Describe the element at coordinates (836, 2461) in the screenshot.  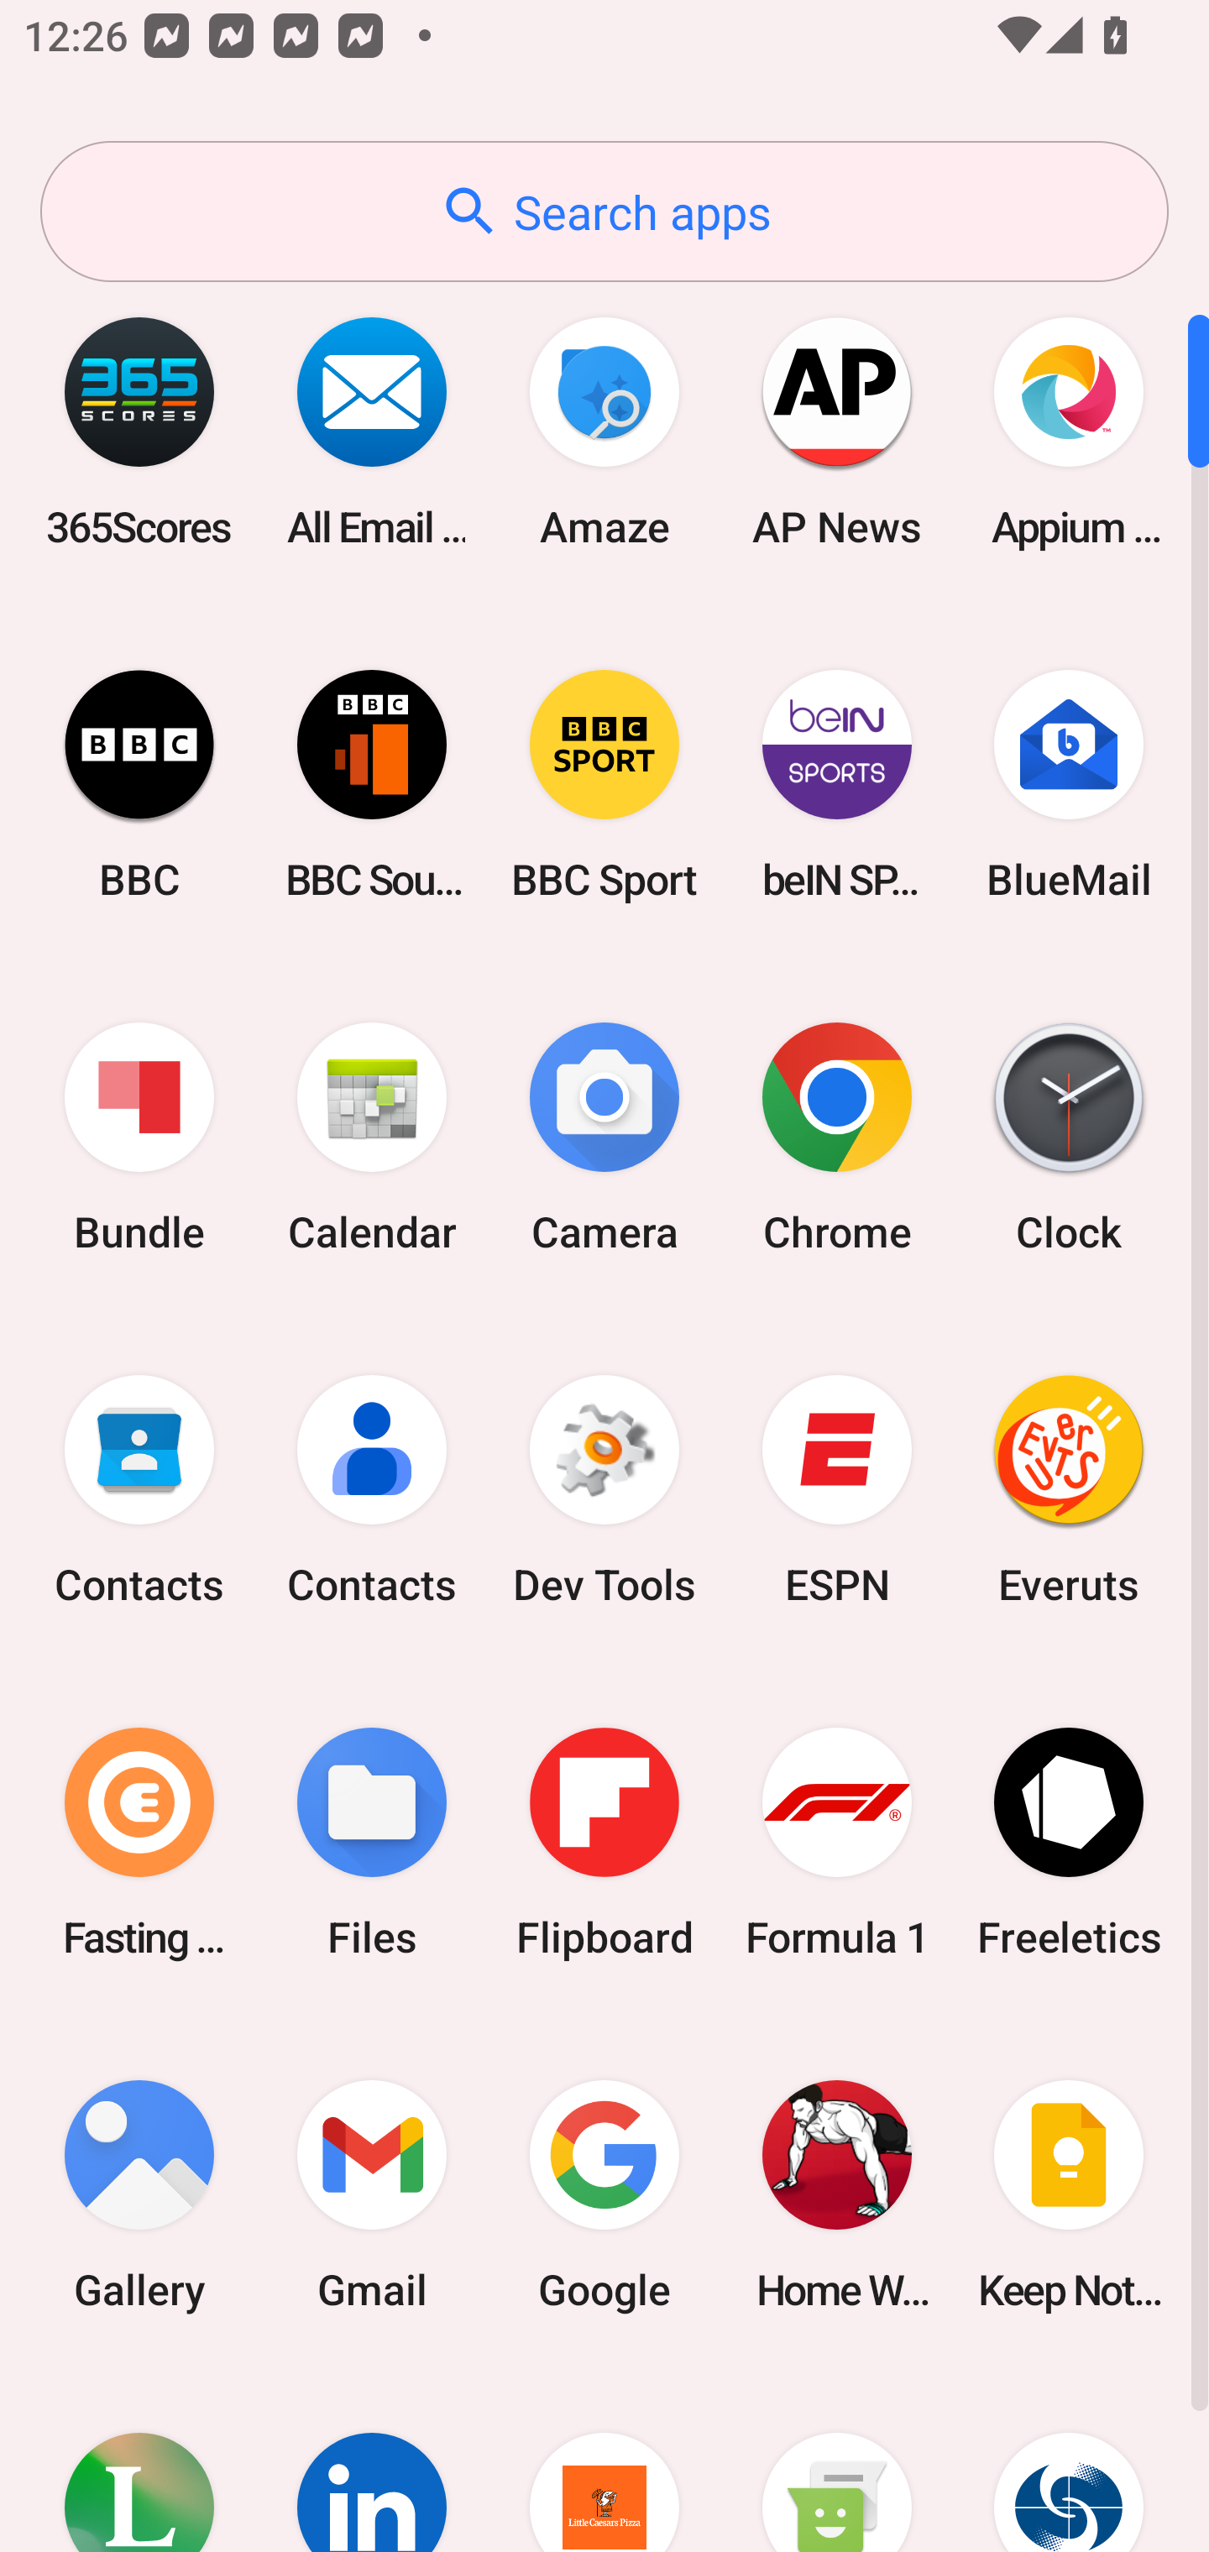
I see `Messaging` at that location.